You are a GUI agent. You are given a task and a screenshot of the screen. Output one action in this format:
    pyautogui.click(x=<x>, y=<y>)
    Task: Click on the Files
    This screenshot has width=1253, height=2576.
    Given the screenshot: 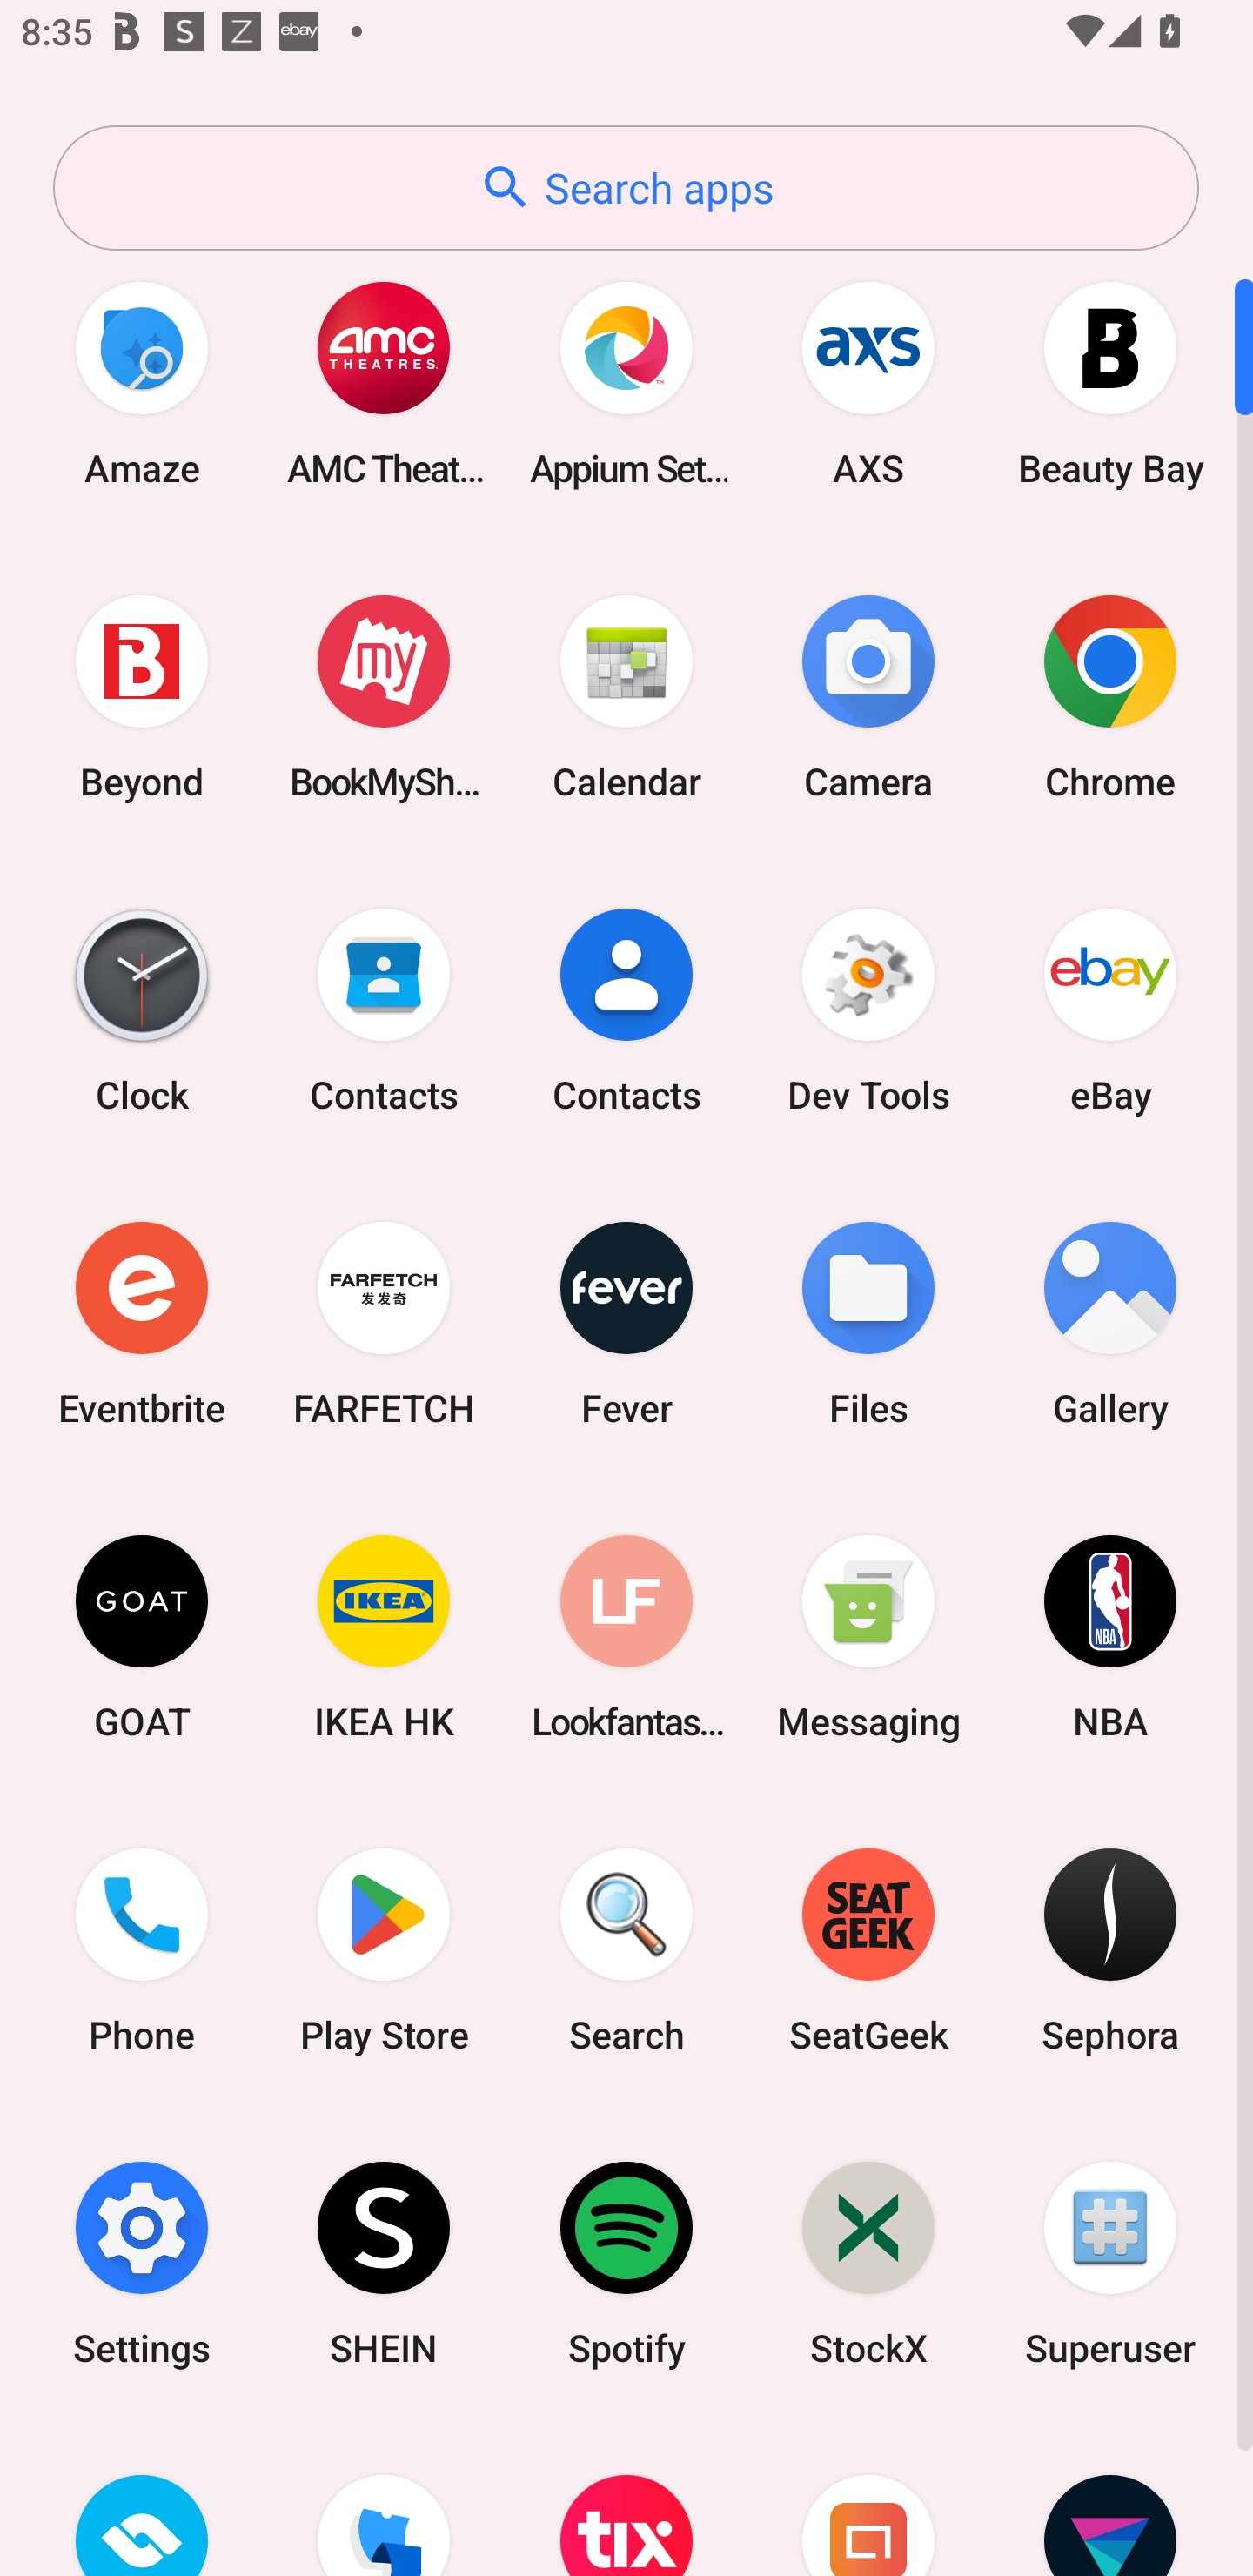 What is the action you would take?
    pyautogui.click(x=868, y=1323)
    